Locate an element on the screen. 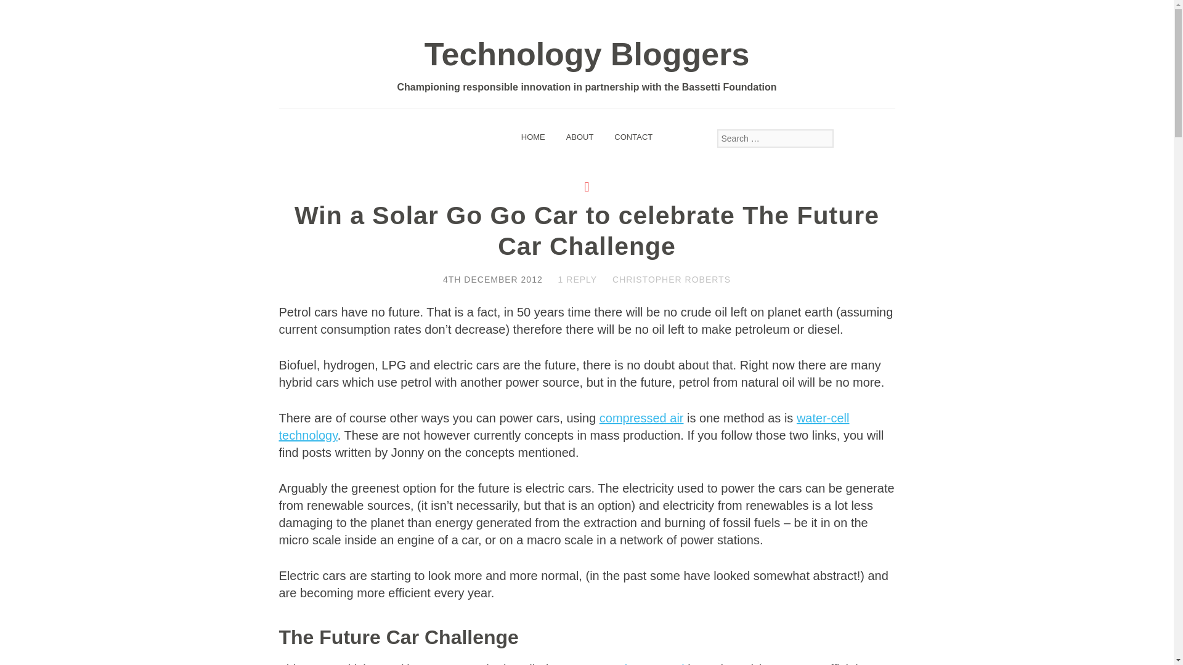 The height and width of the screenshot is (665, 1183). Search for: is located at coordinates (775, 138).